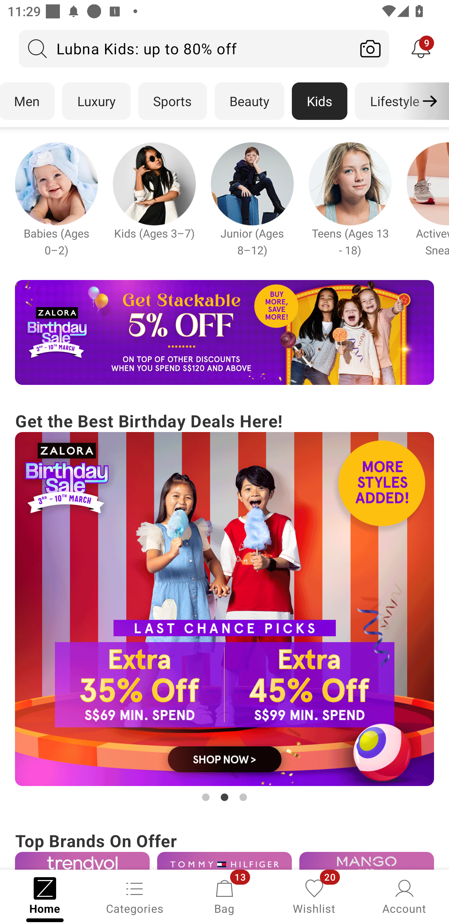 The width and height of the screenshot is (449, 924). I want to click on Campaign banner, so click(154, 184).